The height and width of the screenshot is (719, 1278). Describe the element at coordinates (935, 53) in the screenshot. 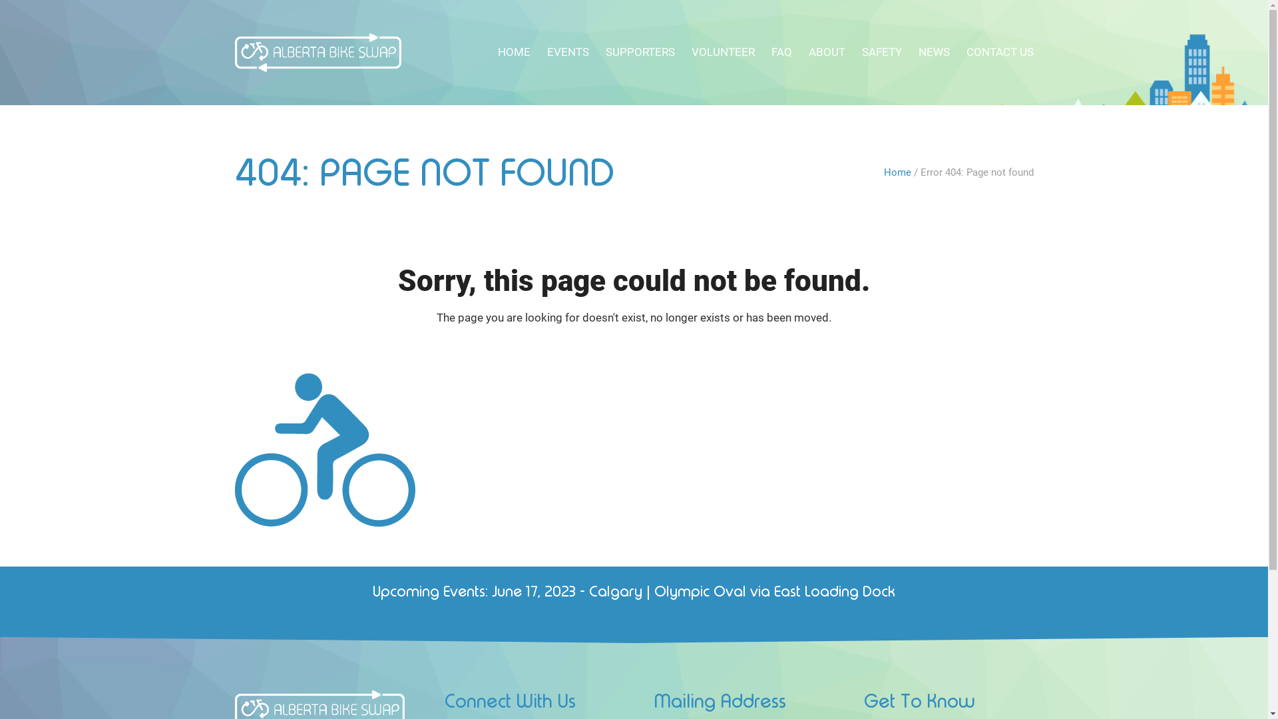

I see `NEWS` at that location.